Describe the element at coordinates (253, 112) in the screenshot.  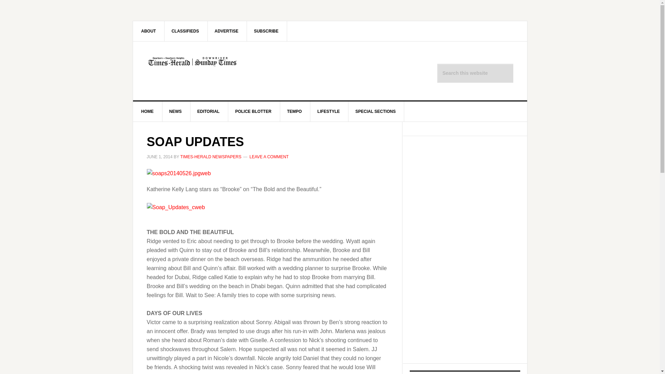
I see `POLICE BLOTTER` at that location.